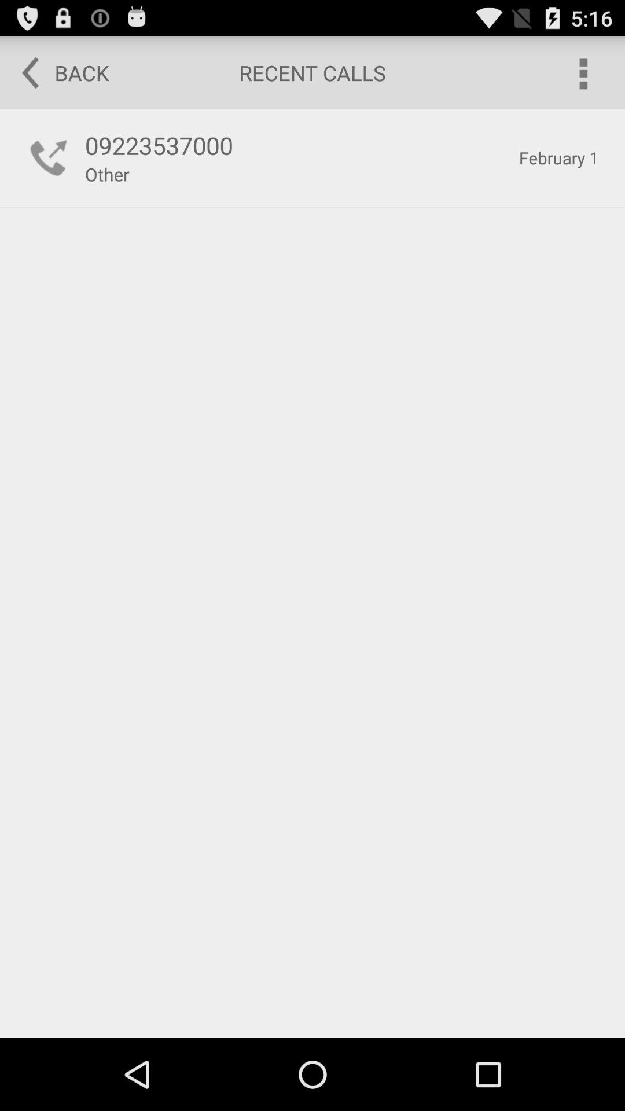  What do you see at coordinates (582, 73) in the screenshot?
I see `options menu` at bounding box center [582, 73].